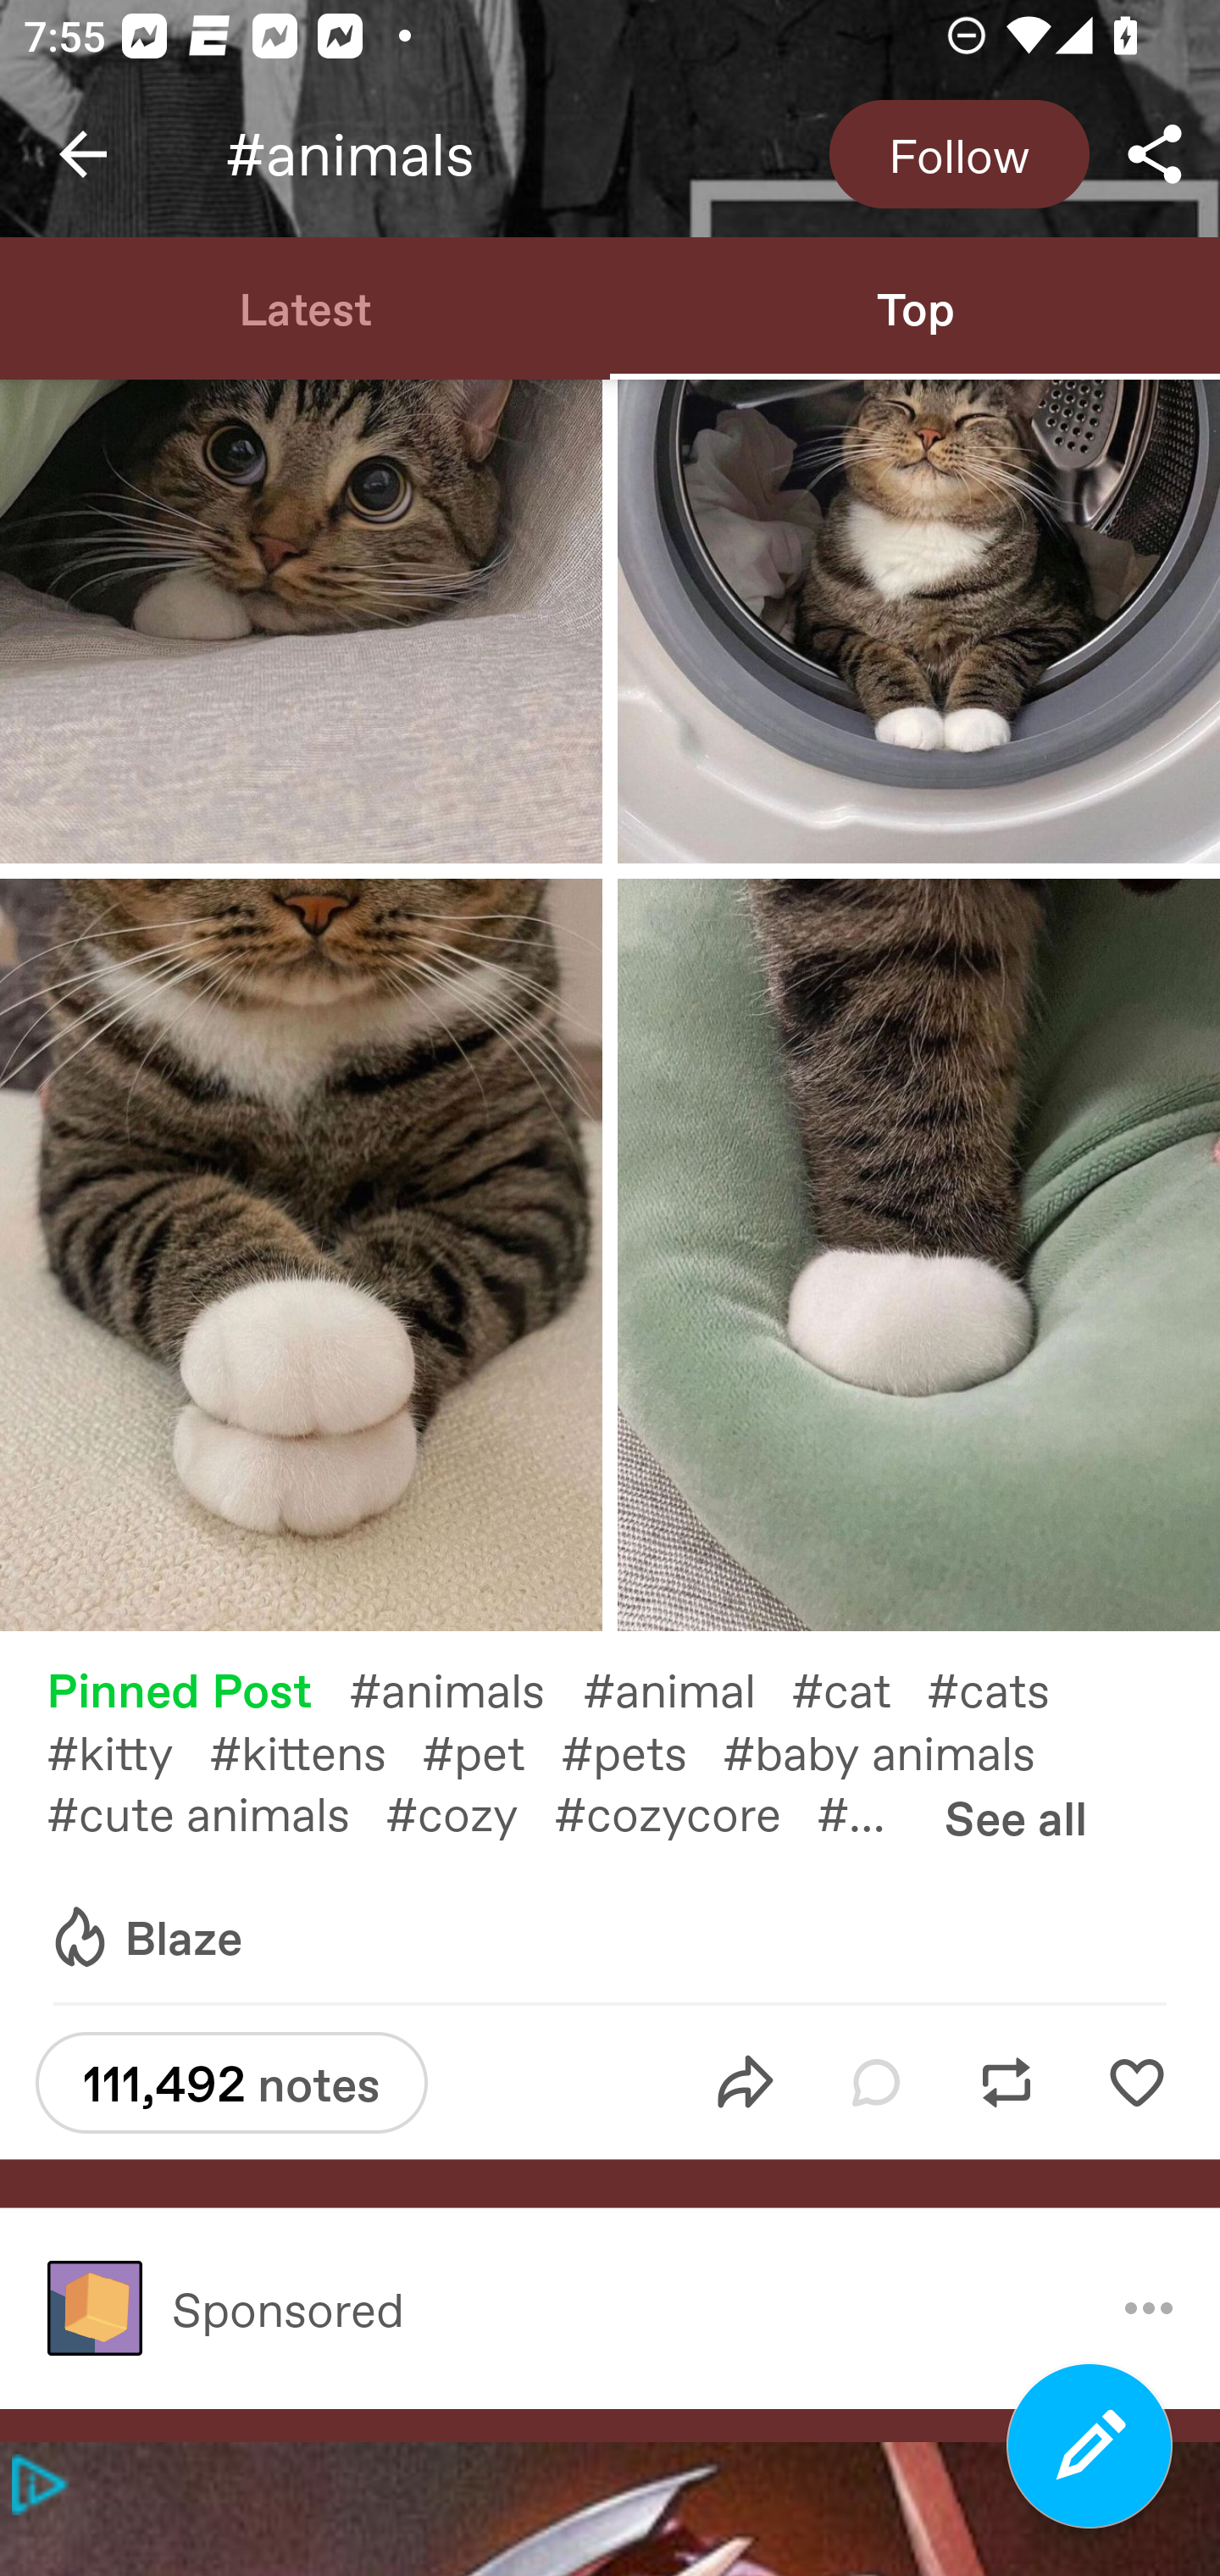 This screenshot has width=1220, height=2576. What do you see at coordinates (1006, 2083) in the screenshot?
I see `Reblog` at bounding box center [1006, 2083].